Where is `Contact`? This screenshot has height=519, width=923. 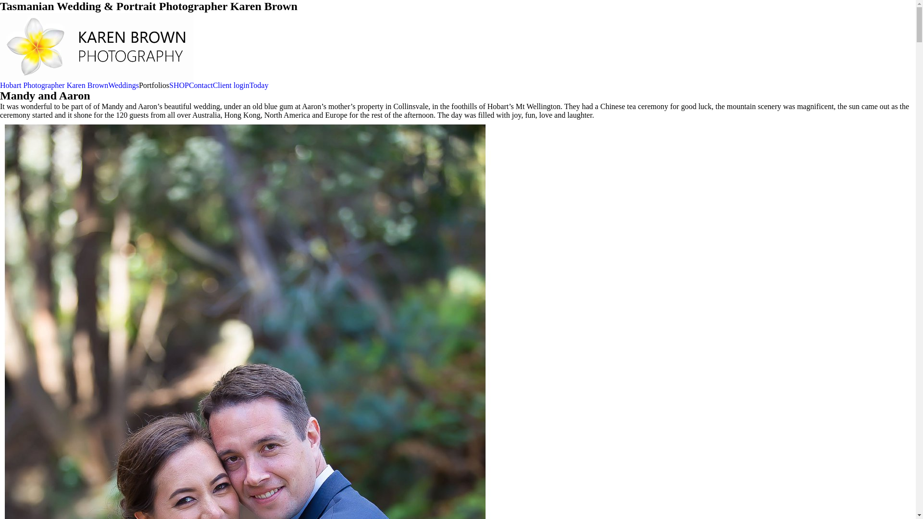
Contact is located at coordinates (201, 85).